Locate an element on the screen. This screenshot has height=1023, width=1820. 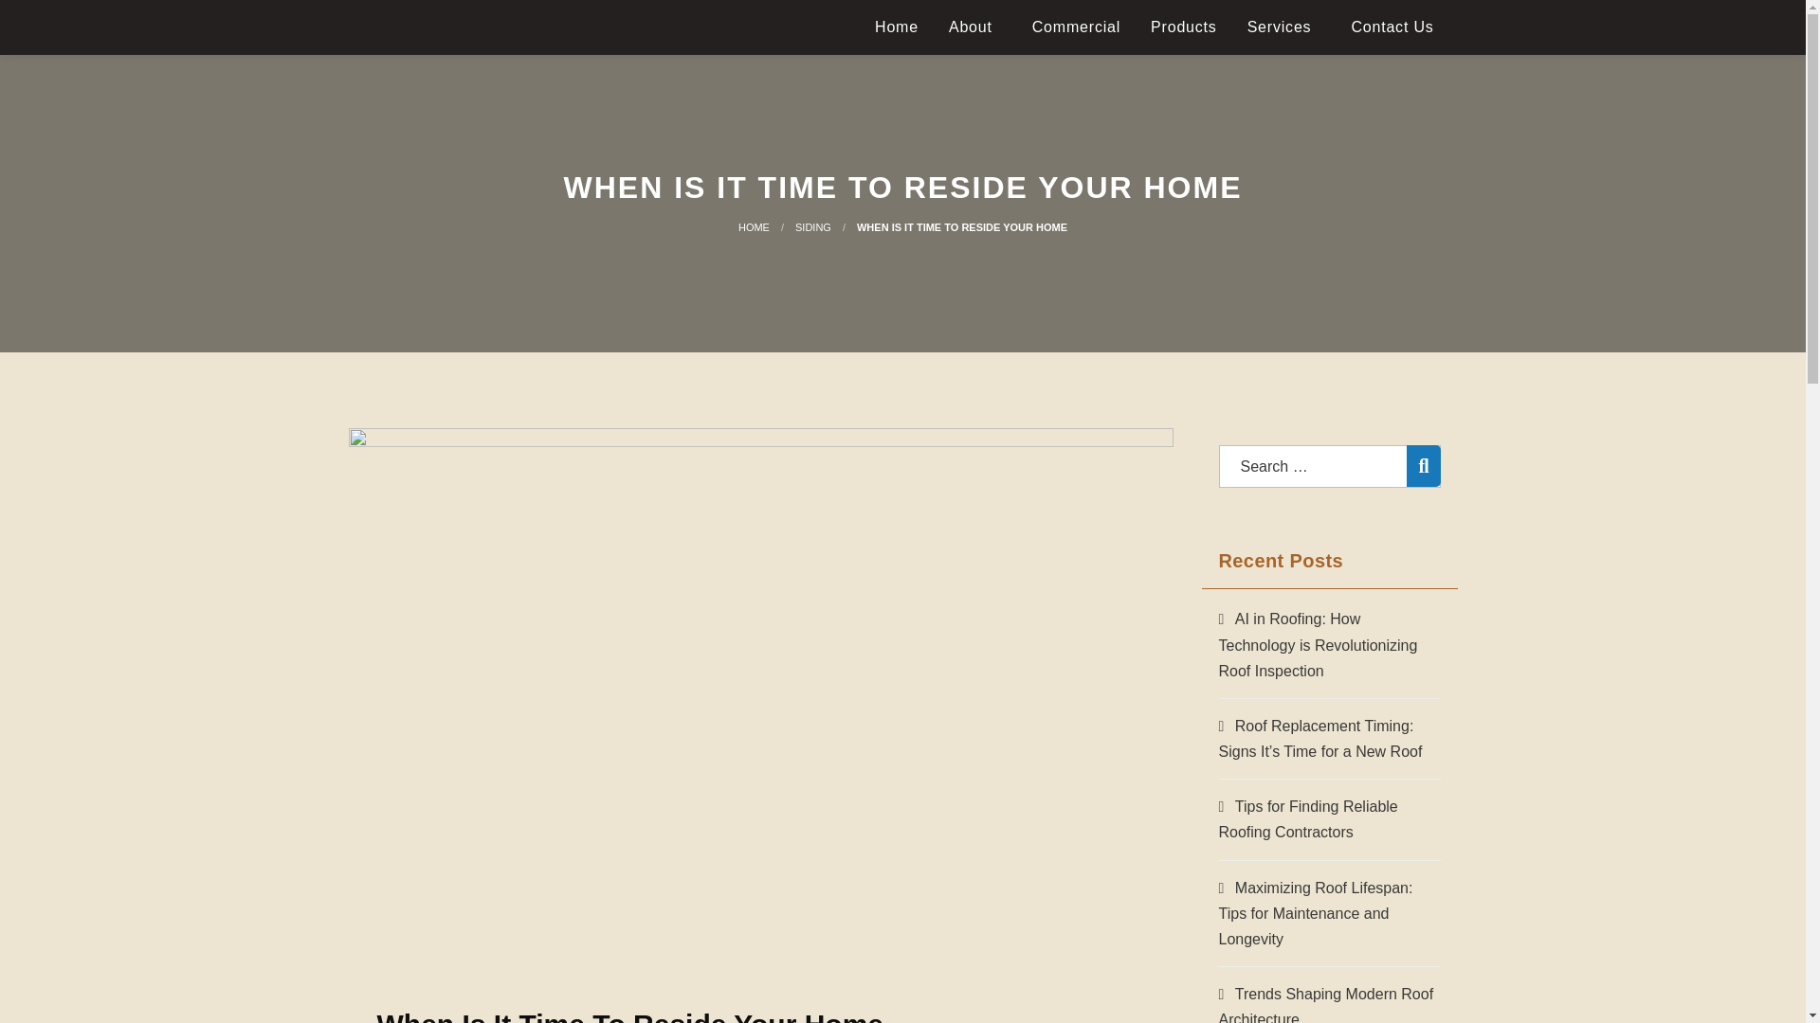
Maximizing Roof Lifespan: Tips for Maintenance and Longevity is located at coordinates (1316, 913).